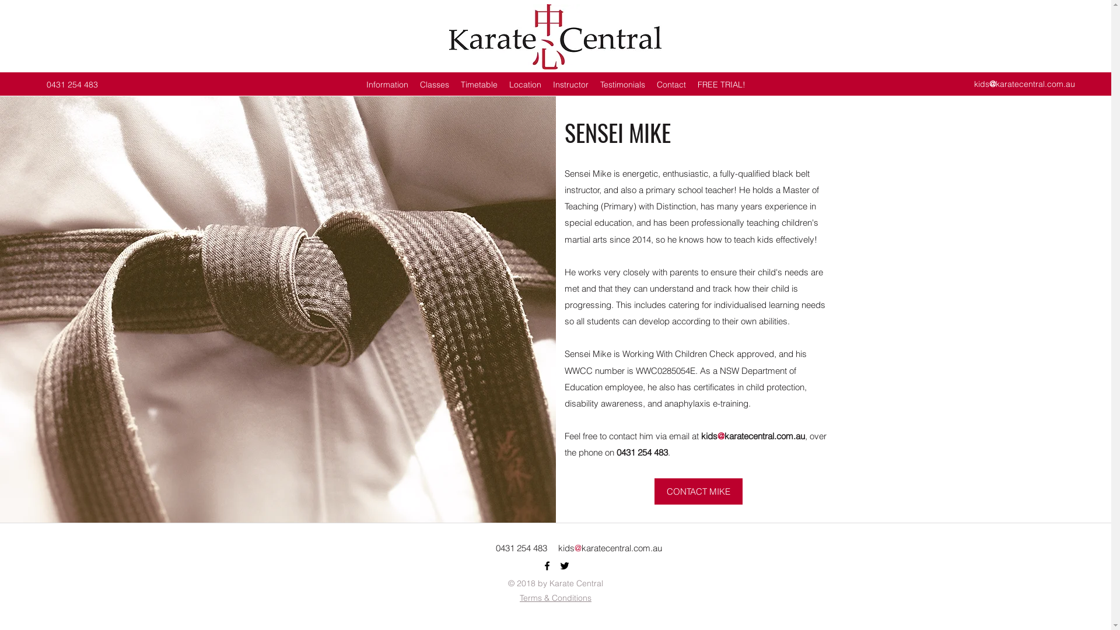 Image resolution: width=1120 pixels, height=630 pixels. Describe the element at coordinates (610, 548) in the screenshot. I see `kids@karatecentral.com.au` at that location.